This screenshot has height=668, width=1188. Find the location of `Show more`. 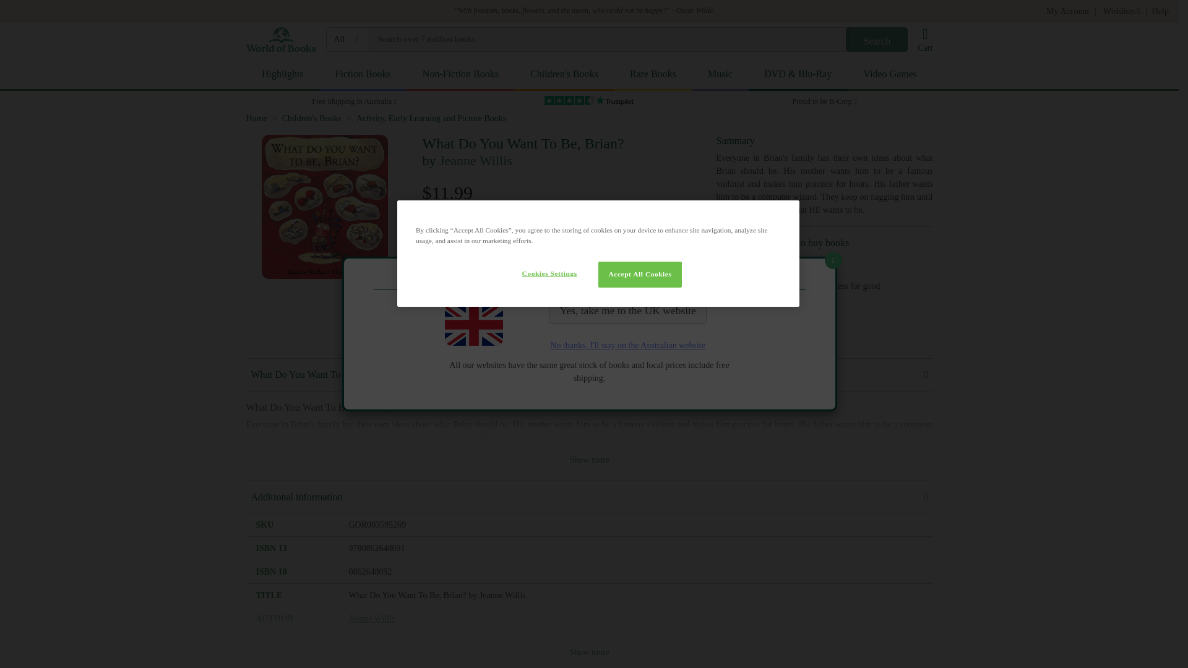

Show more is located at coordinates (589, 652).